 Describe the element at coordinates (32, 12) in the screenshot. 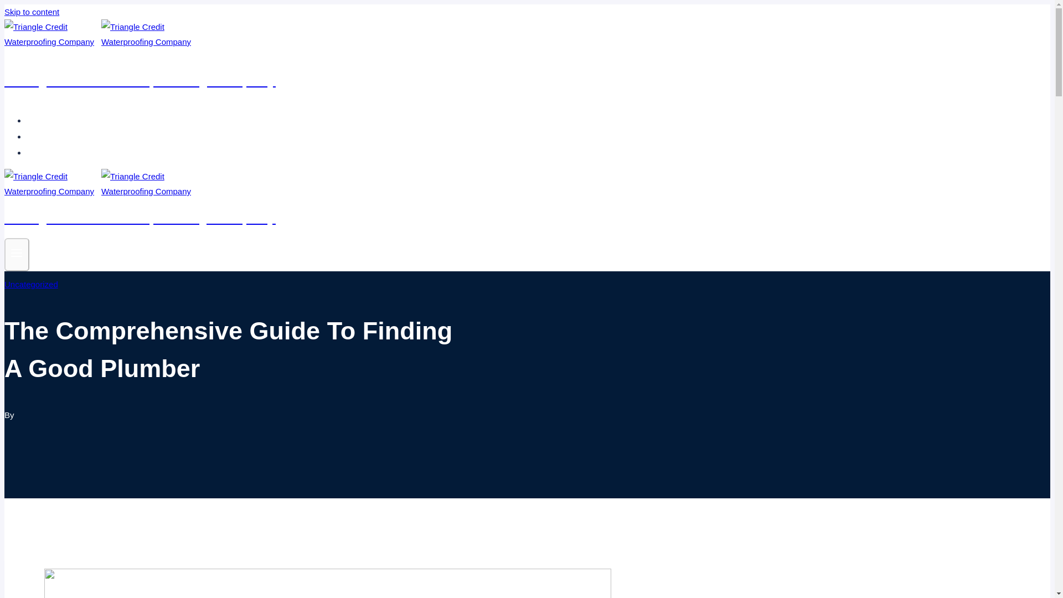

I see `Skip to content` at that location.